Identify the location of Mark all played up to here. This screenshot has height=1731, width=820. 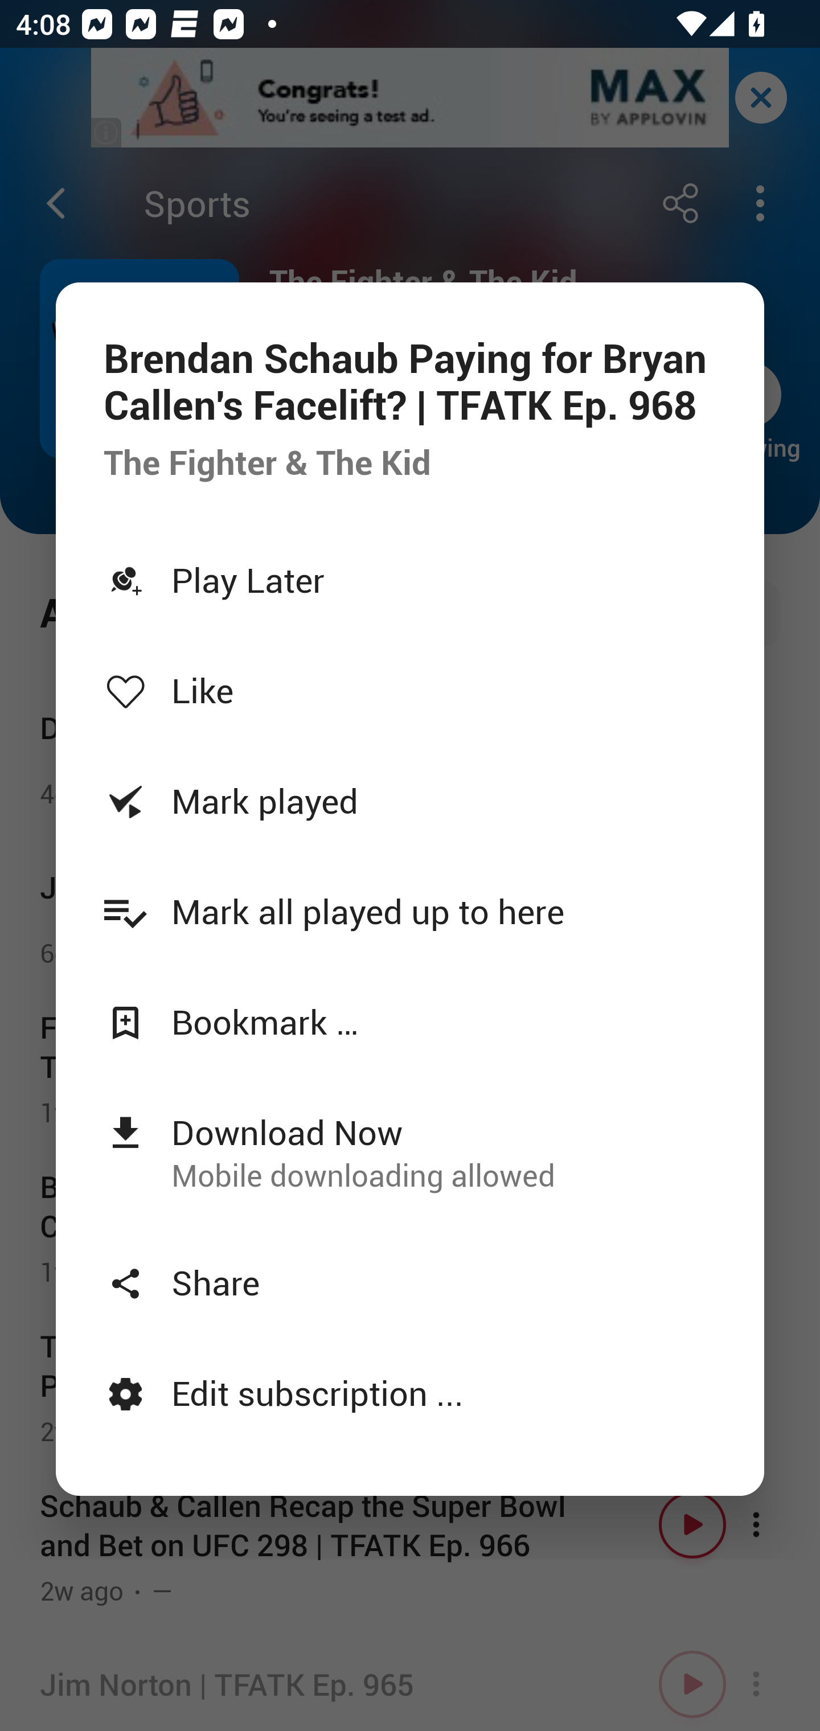
(410, 910).